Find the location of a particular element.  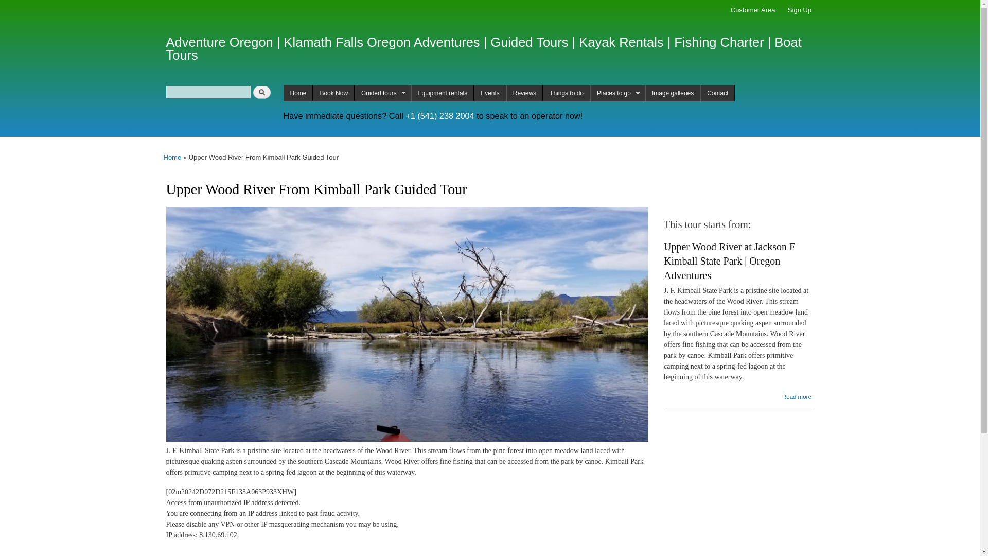

Customer Area is located at coordinates (752, 10).